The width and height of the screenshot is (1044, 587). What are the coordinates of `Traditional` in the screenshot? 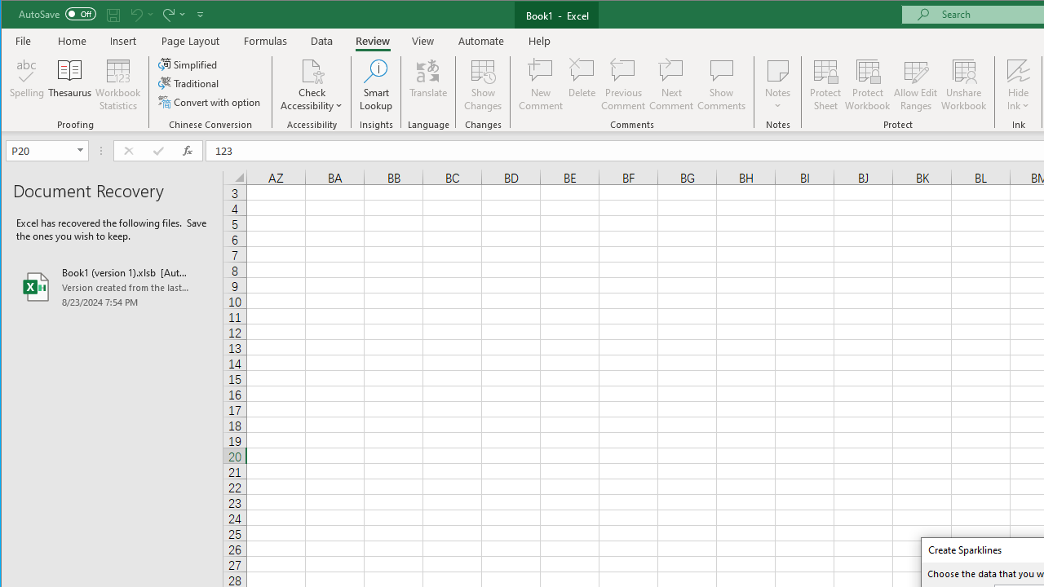 It's located at (189, 83).